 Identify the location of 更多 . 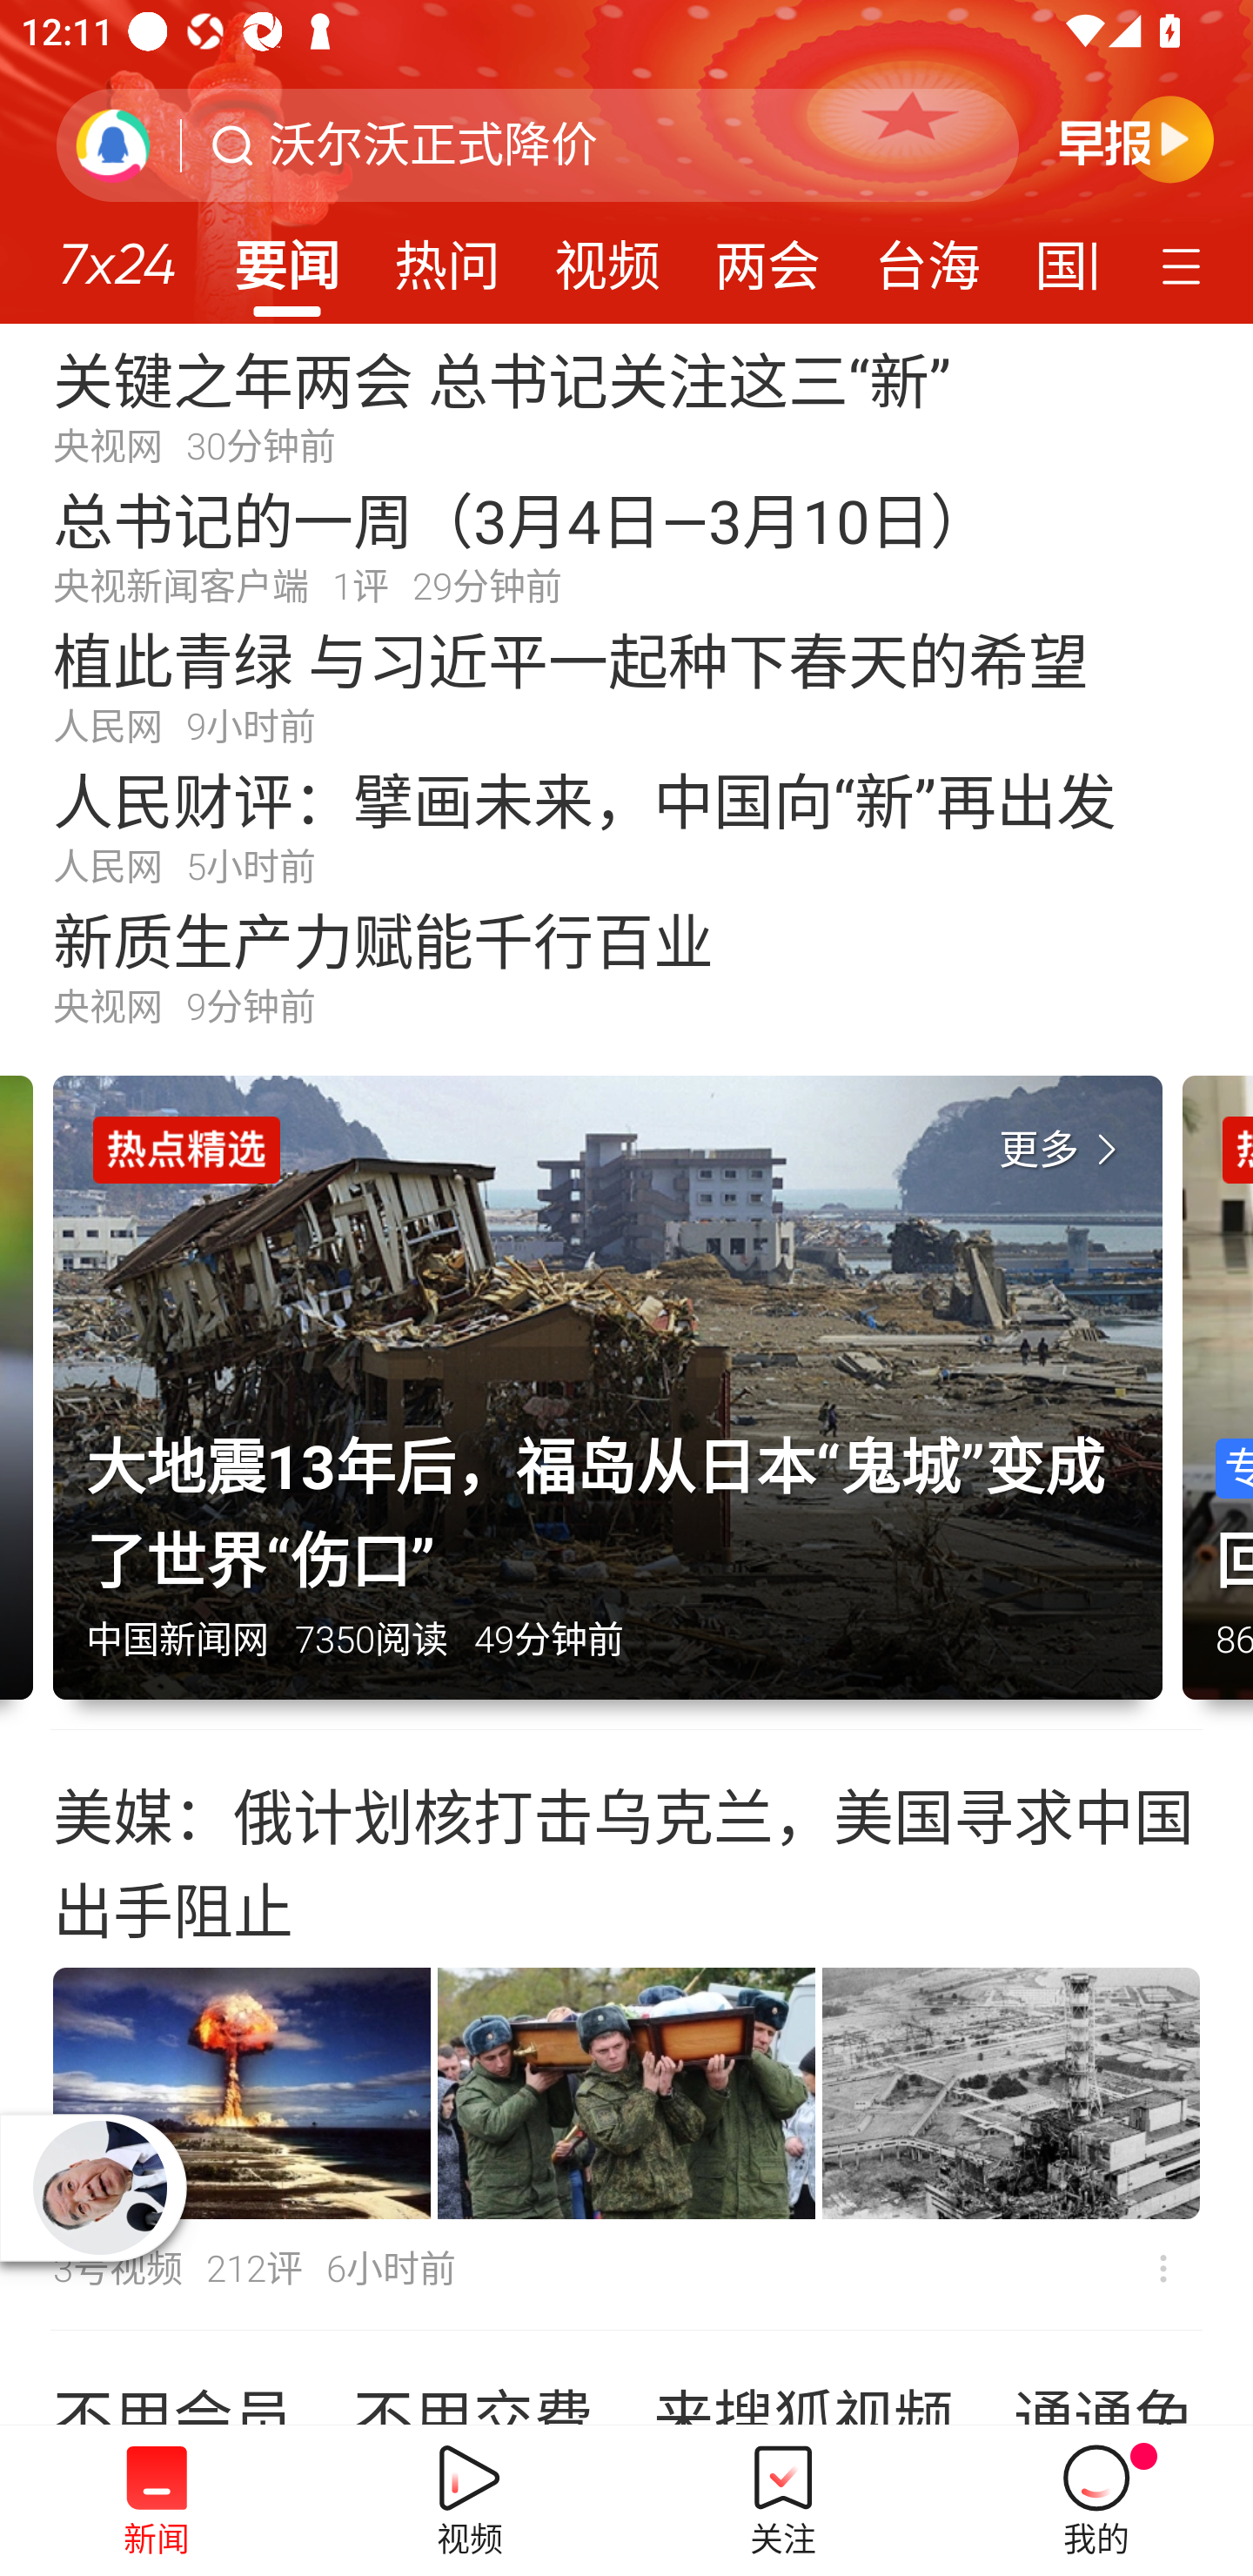
(1064, 1150).